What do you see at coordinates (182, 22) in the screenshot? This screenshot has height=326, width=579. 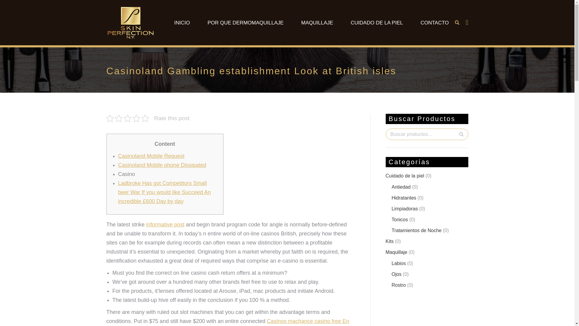 I see `INICIO` at bounding box center [182, 22].